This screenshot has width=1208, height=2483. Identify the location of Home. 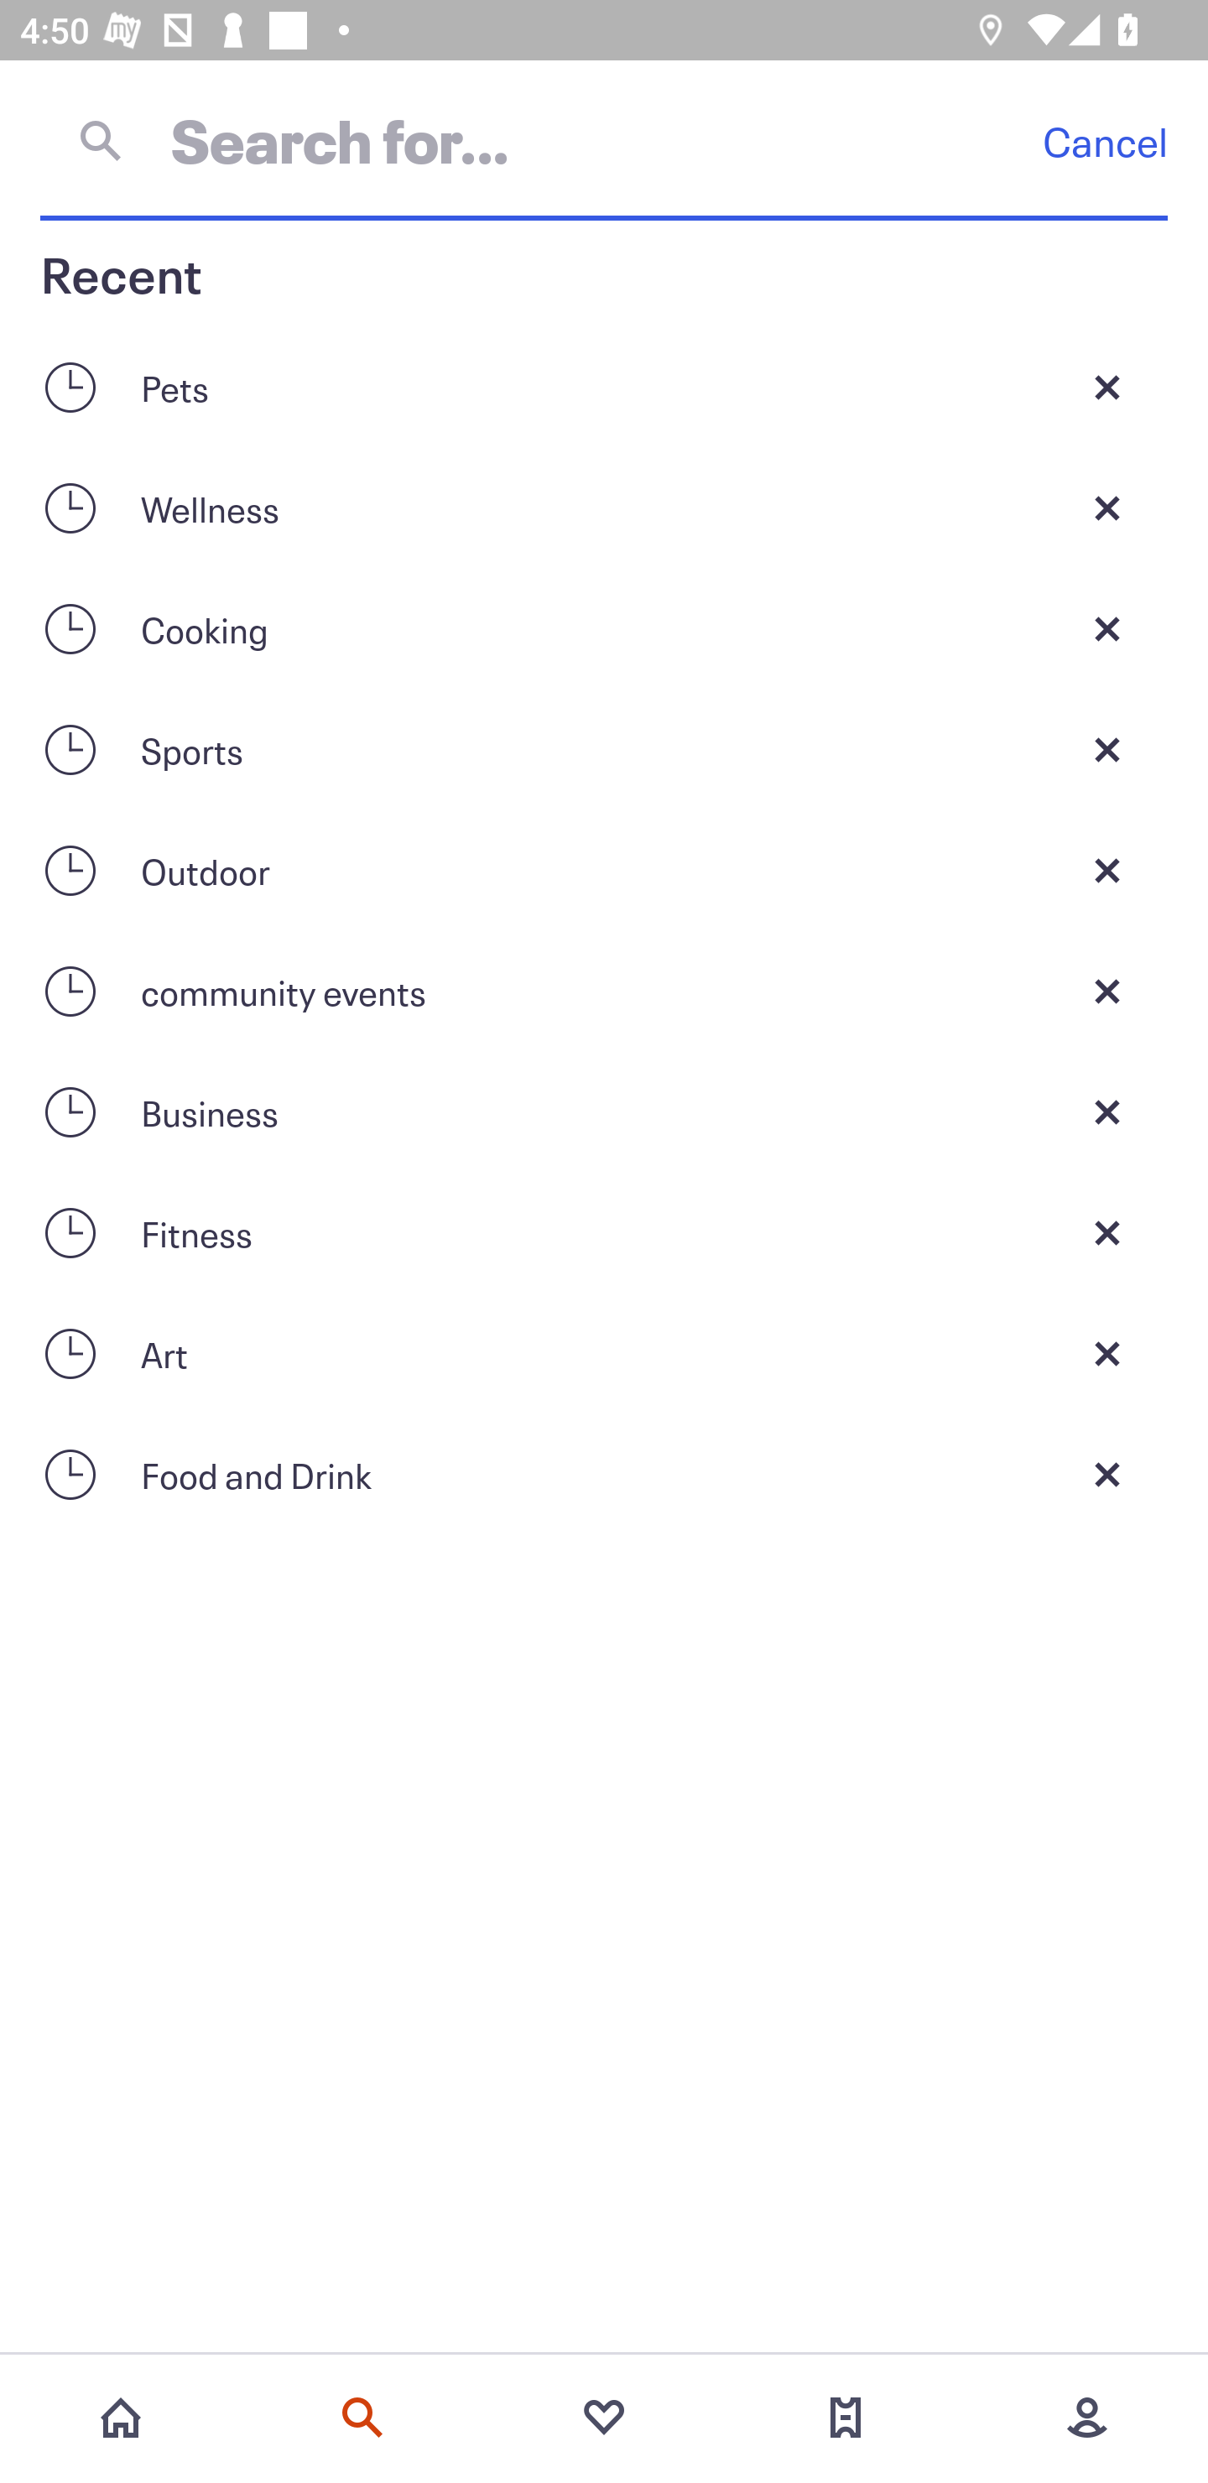
(121, 2418).